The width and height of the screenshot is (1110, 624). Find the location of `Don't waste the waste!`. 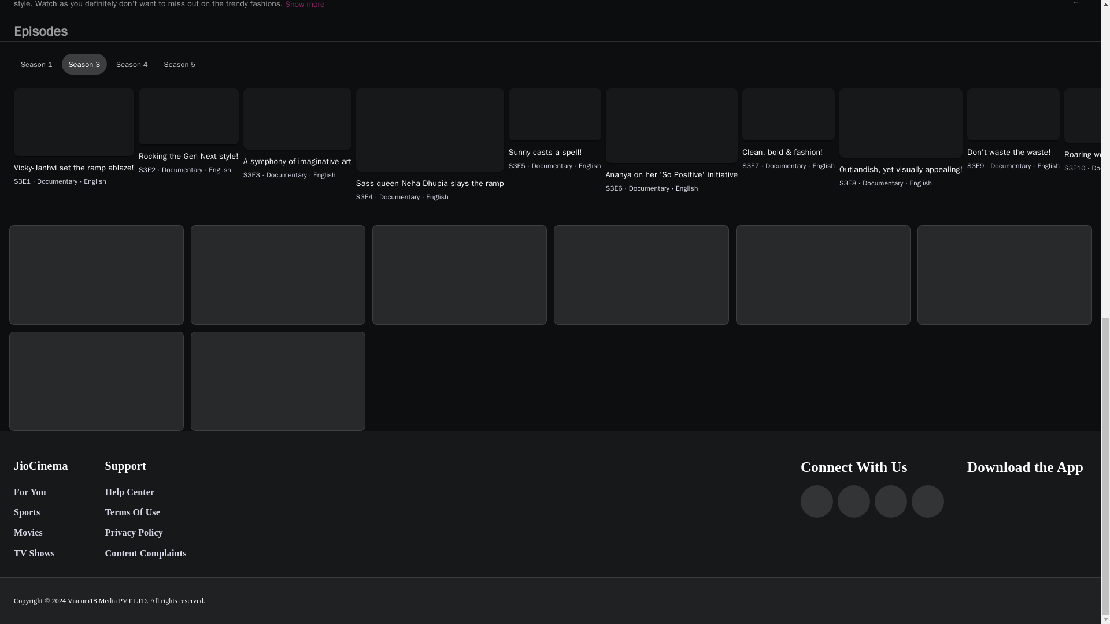

Don't waste the waste! is located at coordinates (1013, 153).